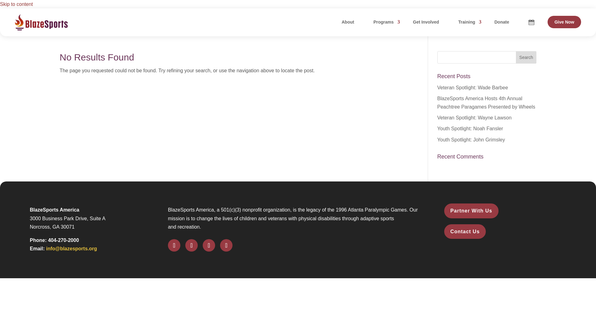  What do you see at coordinates (192, 245) in the screenshot?
I see `Follow on X` at bounding box center [192, 245].